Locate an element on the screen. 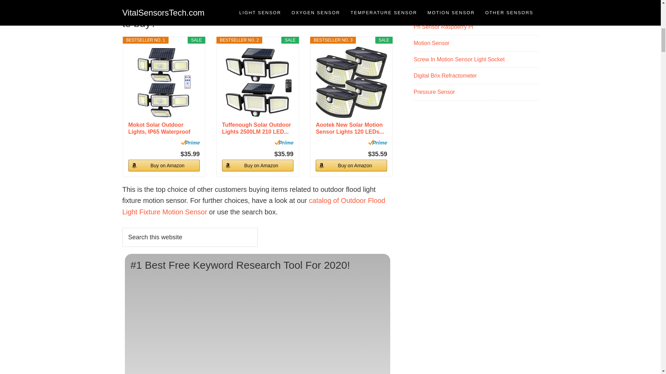 The width and height of the screenshot is (666, 374). Amazon Prime is located at coordinates (377, 142).